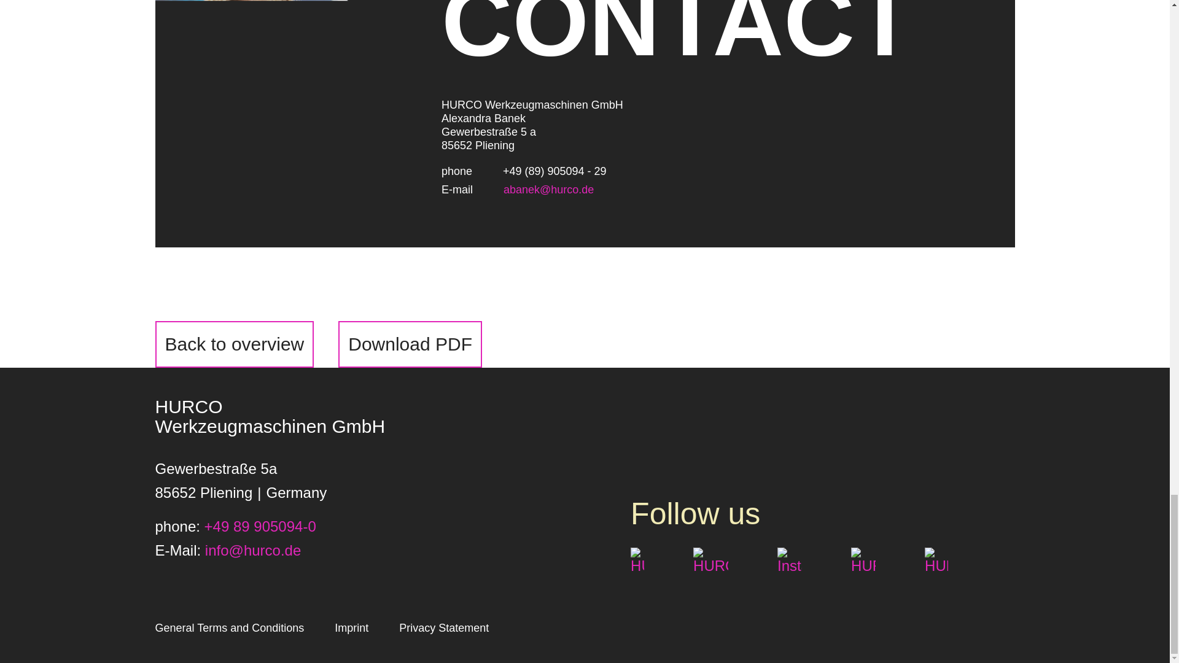 The height and width of the screenshot is (663, 1179). I want to click on HURCO at Industriearena, so click(936, 560).